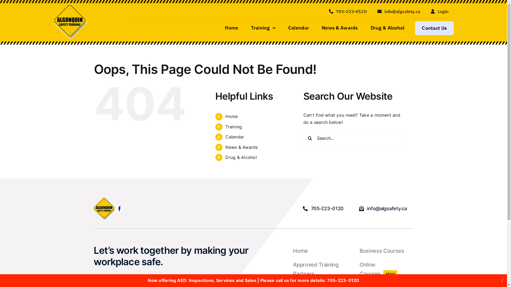 Image resolution: width=511 pixels, height=287 pixels. What do you see at coordinates (299, 28) in the screenshot?
I see `Calendar` at bounding box center [299, 28].